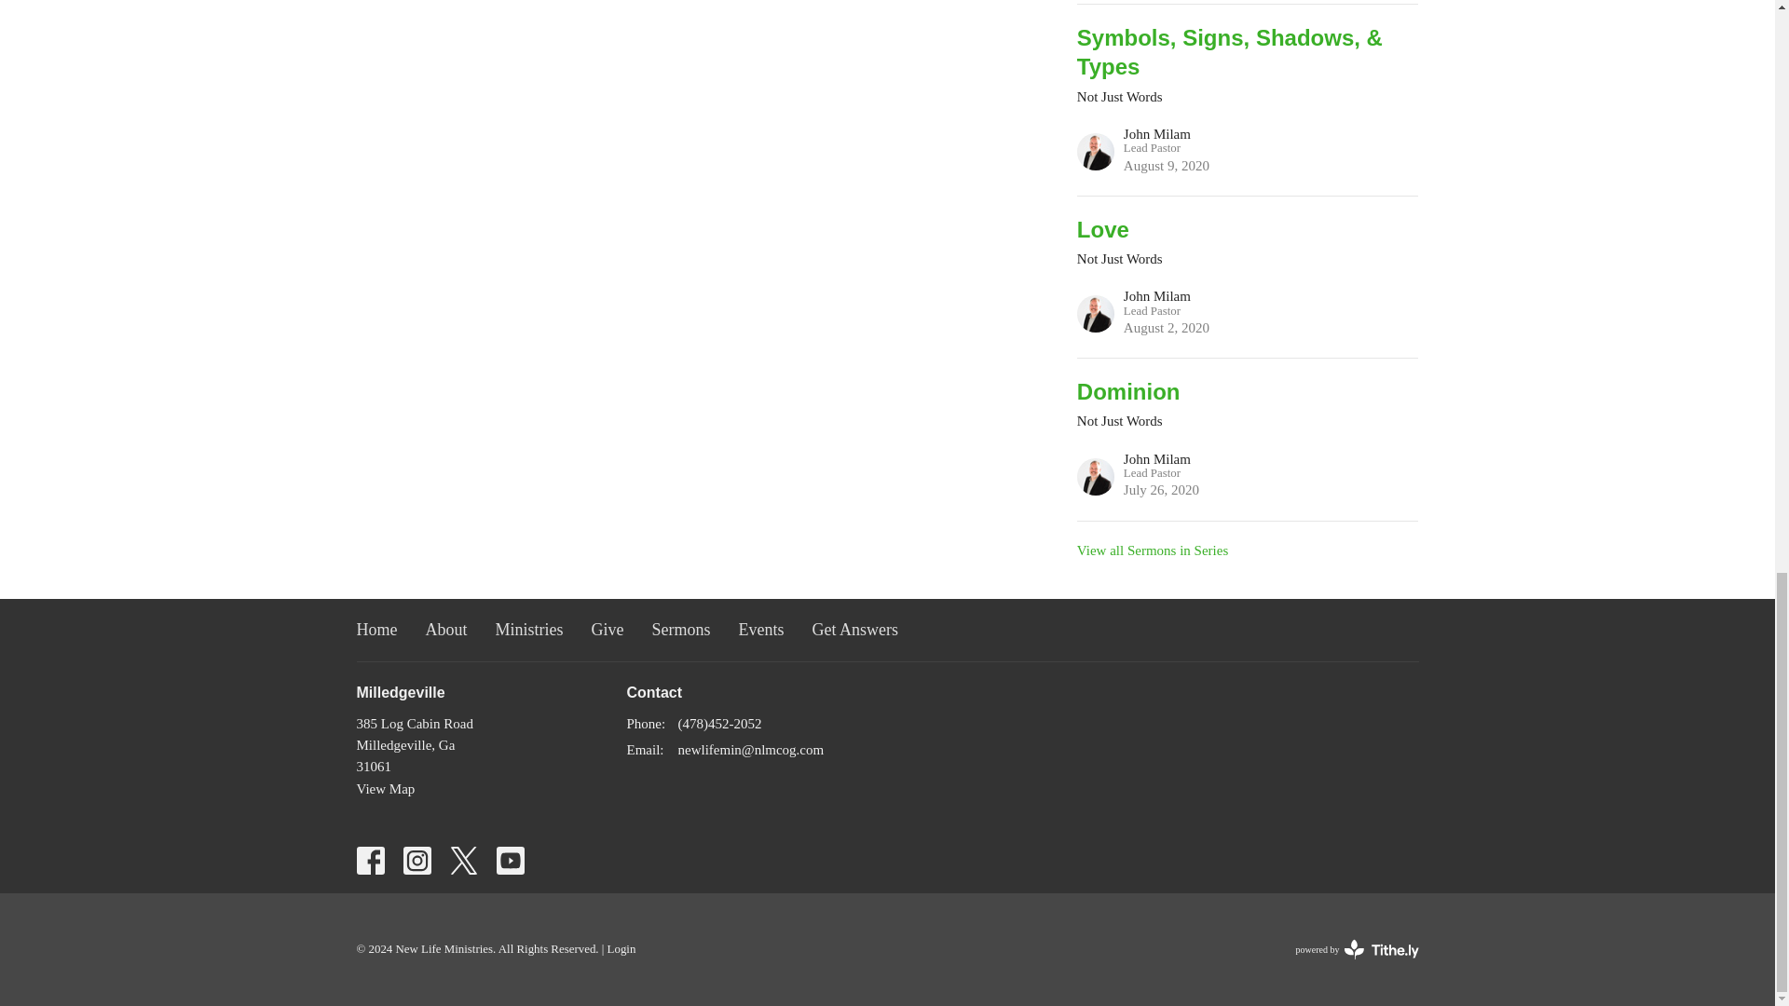 Image resolution: width=1789 pixels, height=1006 pixels. What do you see at coordinates (855, 631) in the screenshot?
I see `Get Answers` at bounding box center [855, 631].